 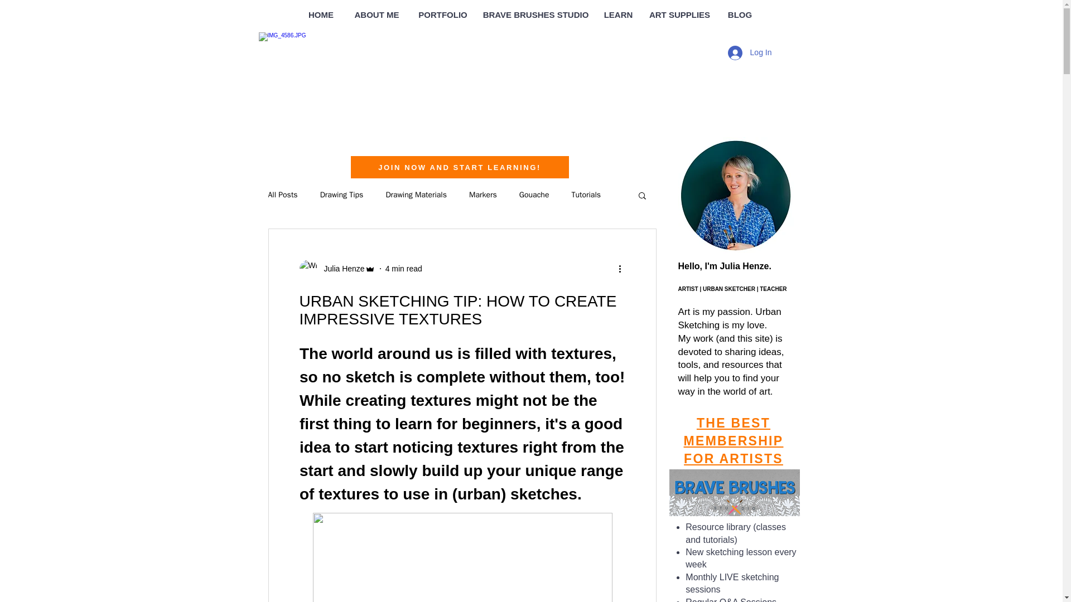 What do you see at coordinates (586, 195) in the screenshot?
I see `Tutorials` at bounding box center [586, 195].